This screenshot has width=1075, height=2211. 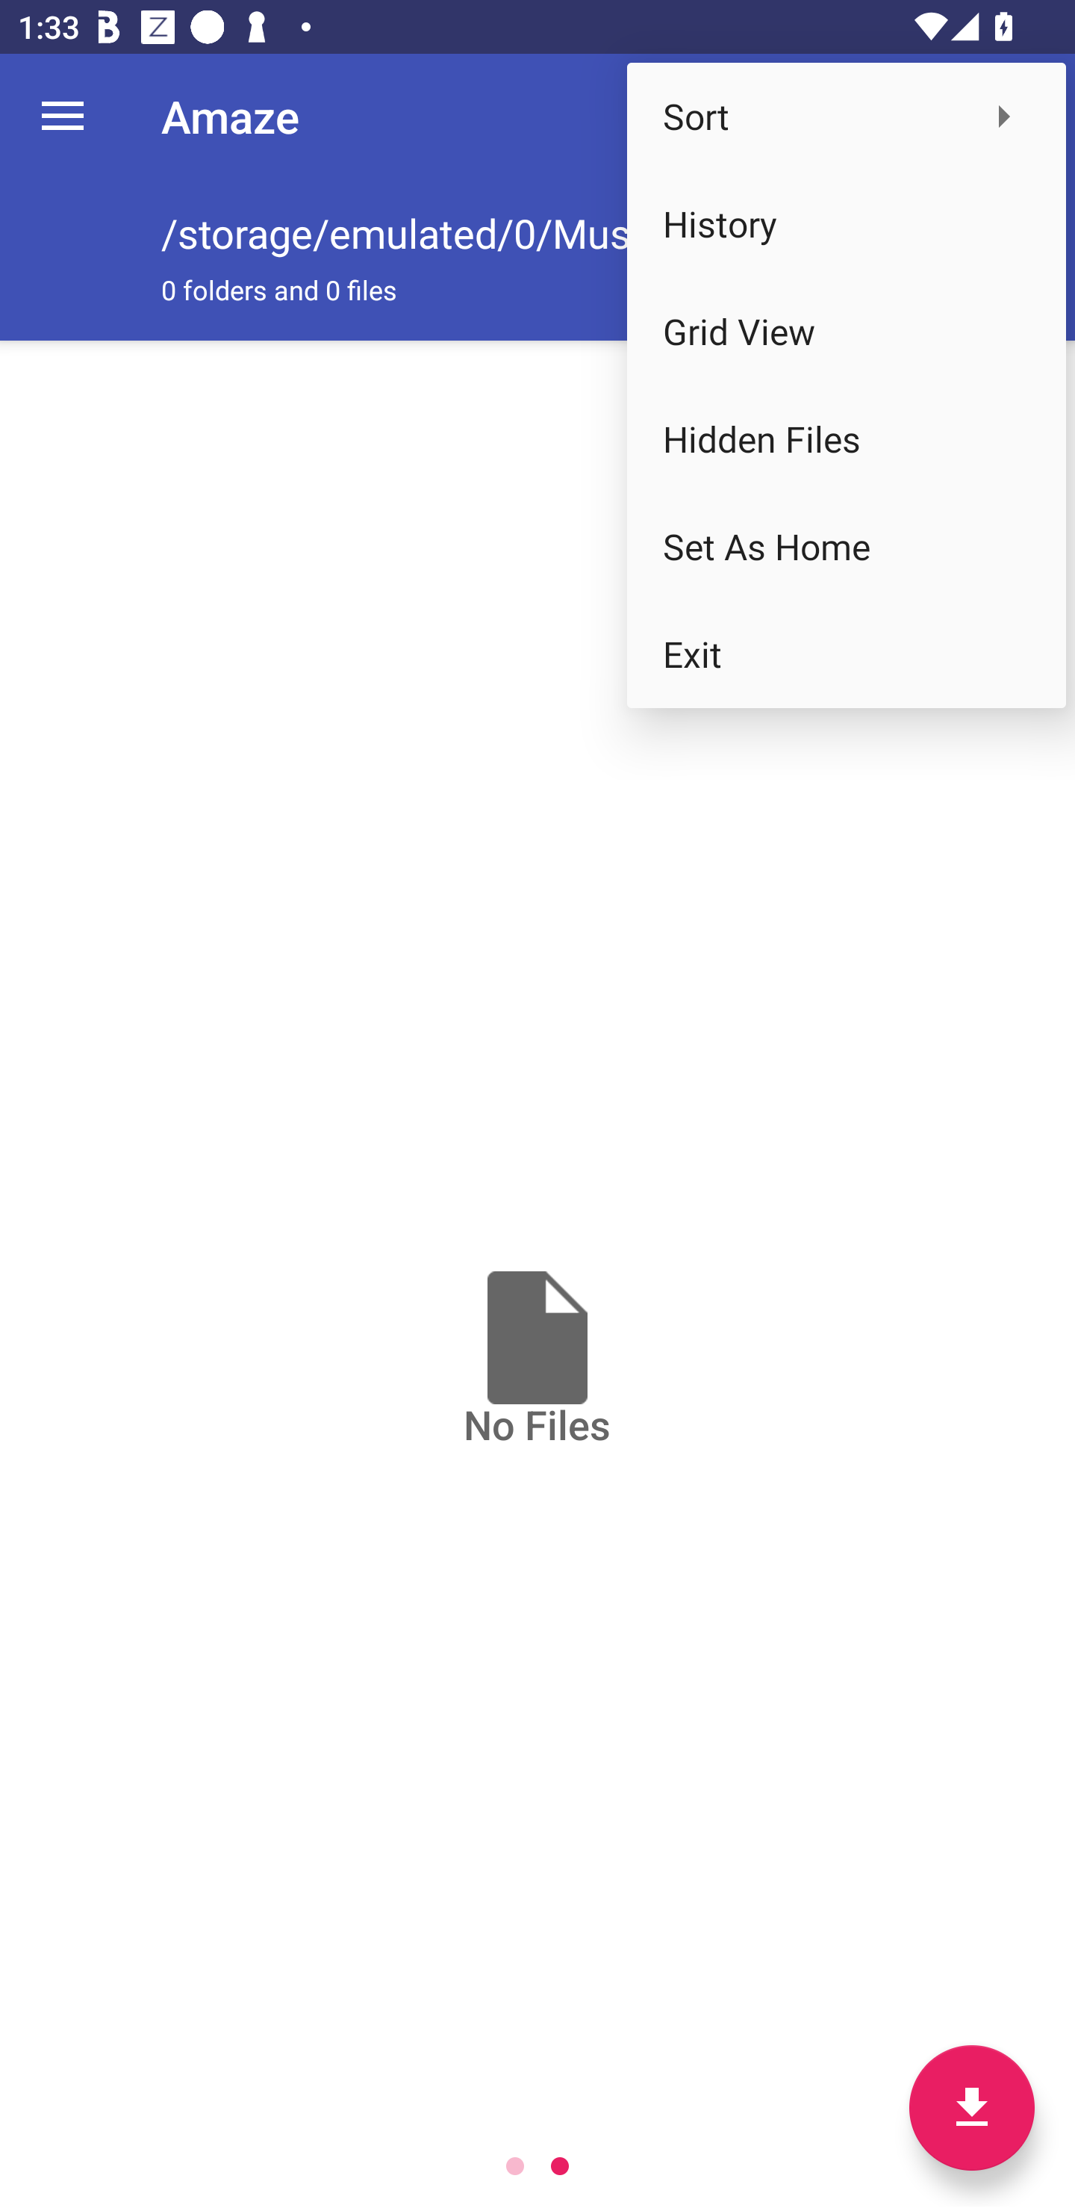 What do you see at coordinates (847, 115) in the screenshot?
I see `Sort` at bounding box center [847, 115].